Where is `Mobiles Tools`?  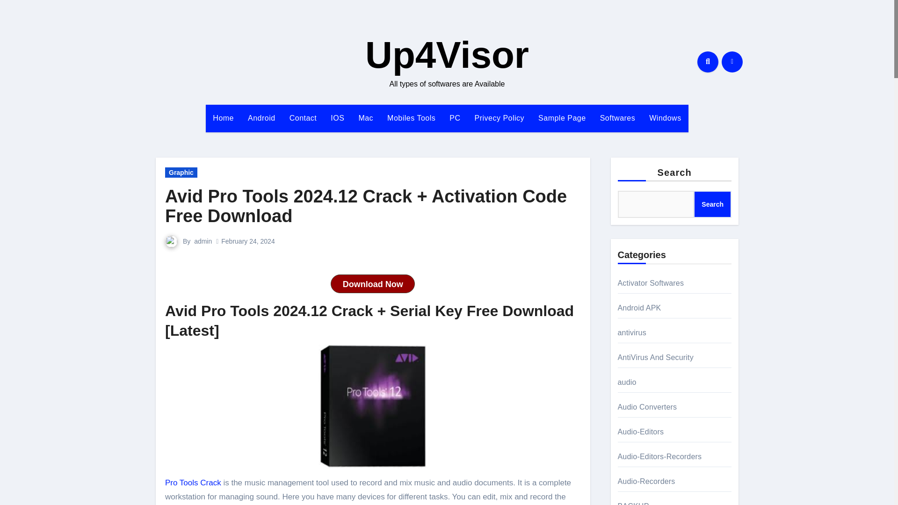 Mobiles Tools is located at coordinates (411, 118).